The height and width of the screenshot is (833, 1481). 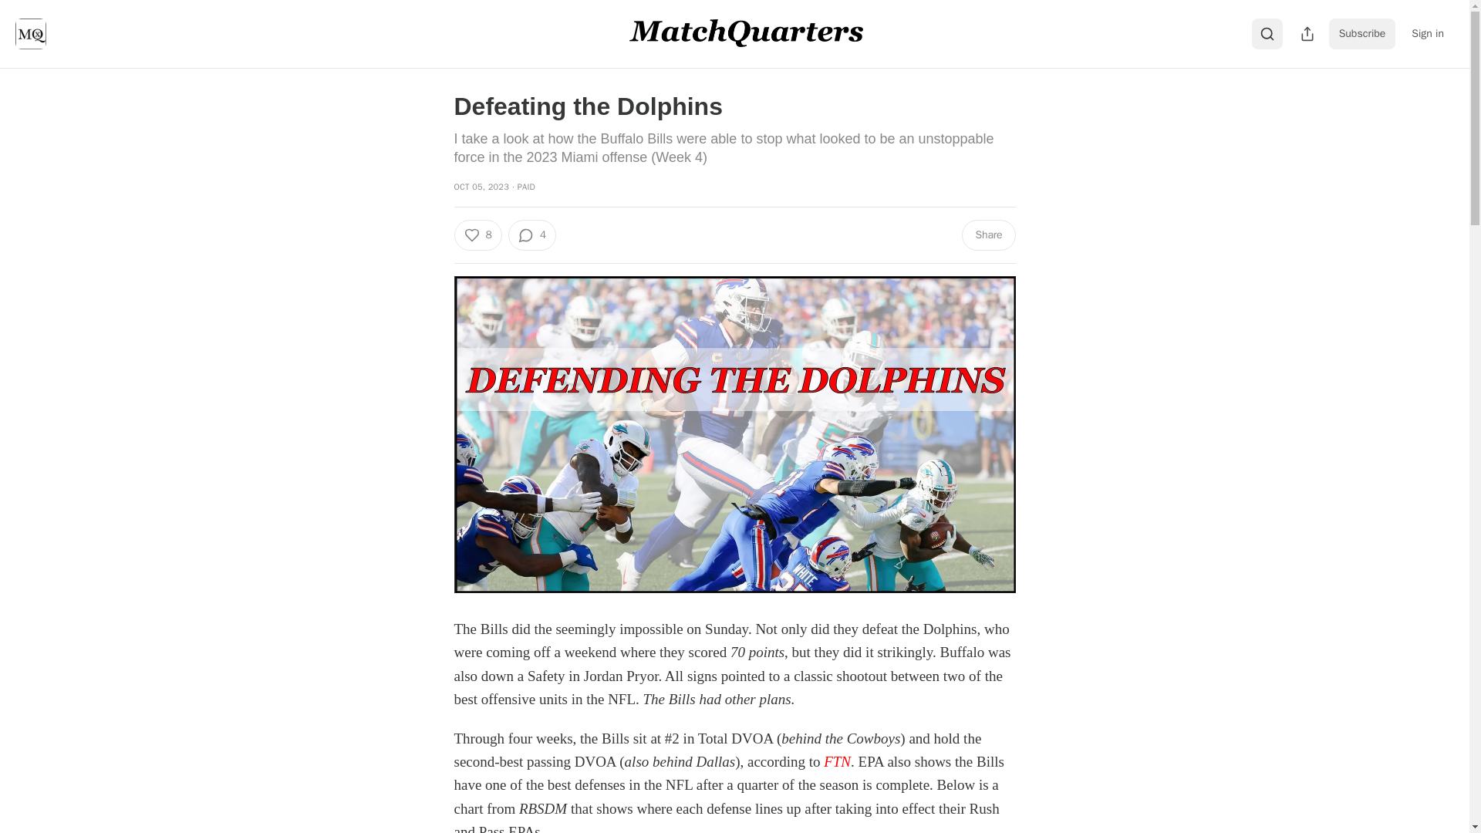 What do you see at coordinates (1362, 33) in the screenshot?
I see `Subscribe` at bounding box center [1362, 33].